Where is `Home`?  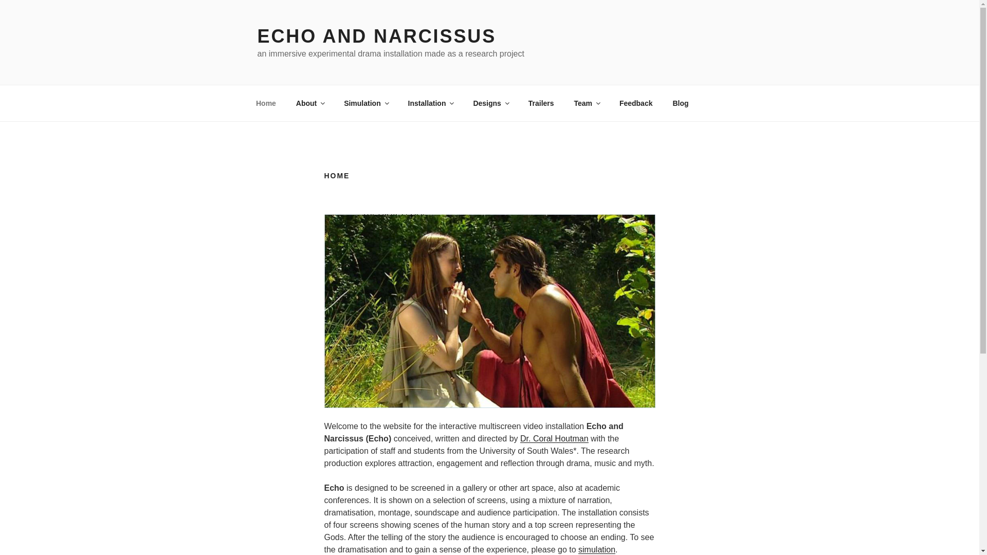 Home is located at coordinates (266, 103).